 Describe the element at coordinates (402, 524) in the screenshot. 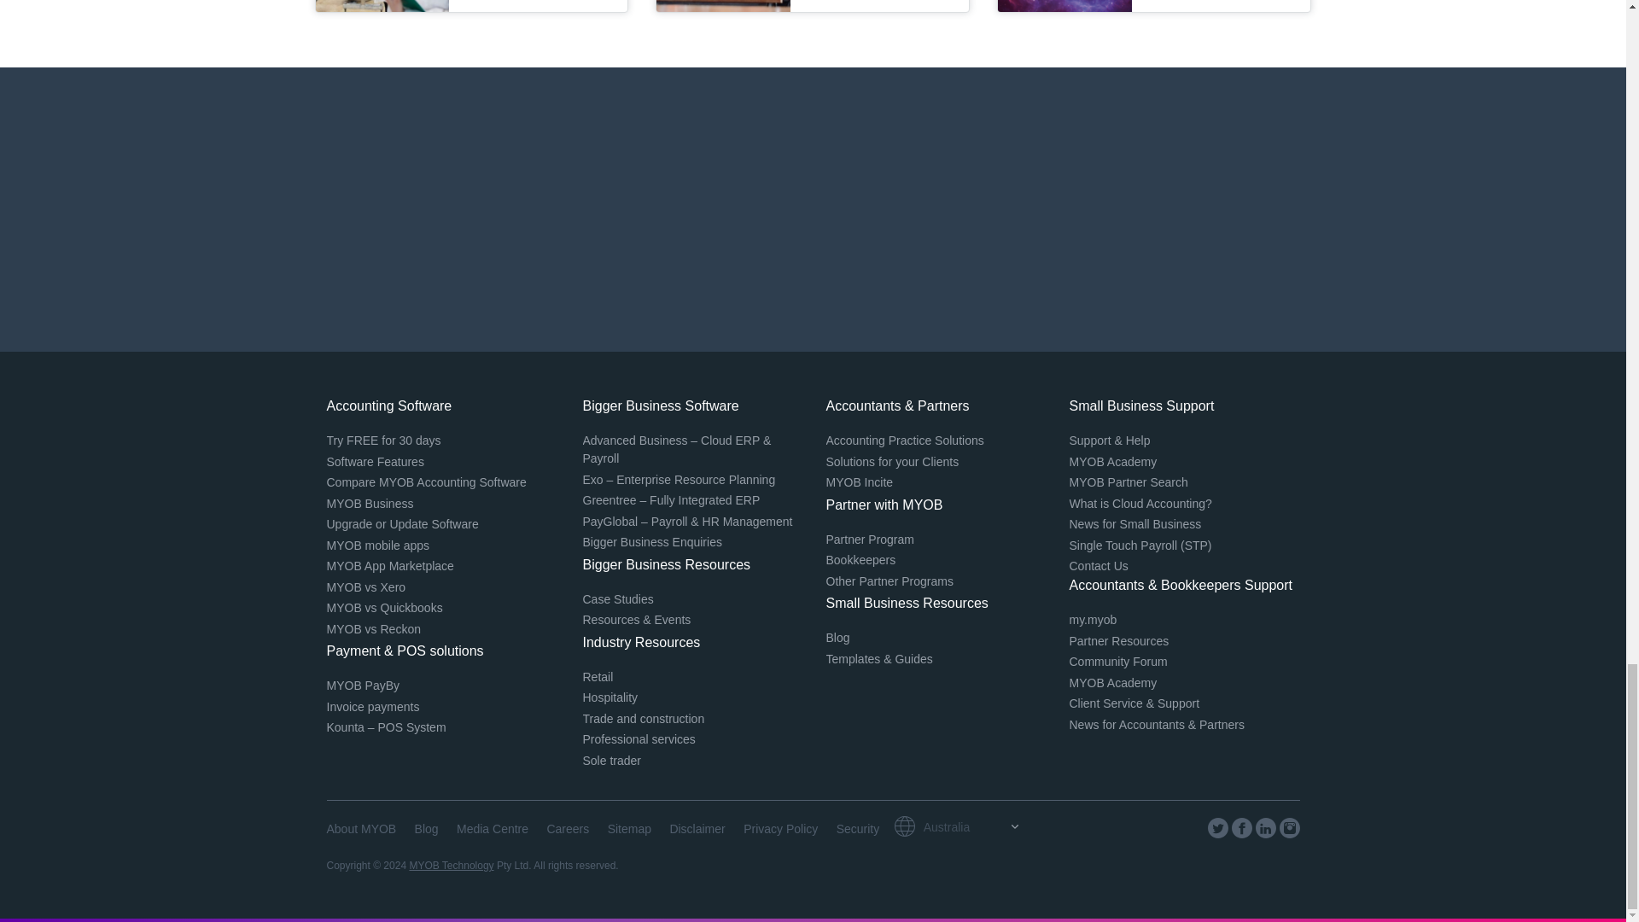

I see `Upgrade or Update Software` at that location.